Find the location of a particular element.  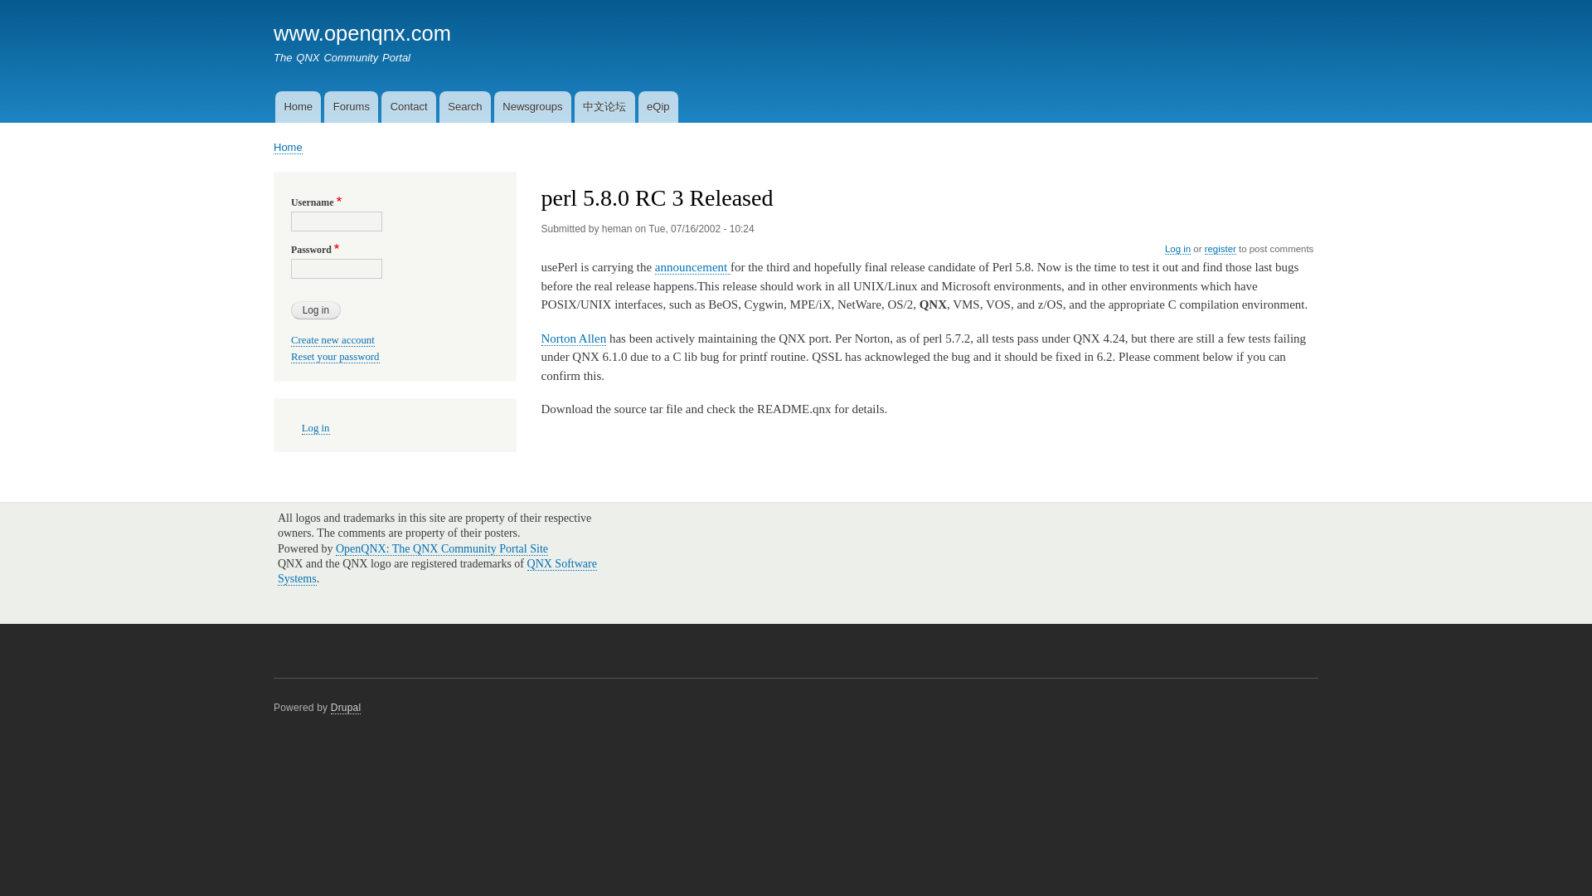

OpenQNX: The QNX Community Portal Site is located at coordinates (441, 549).